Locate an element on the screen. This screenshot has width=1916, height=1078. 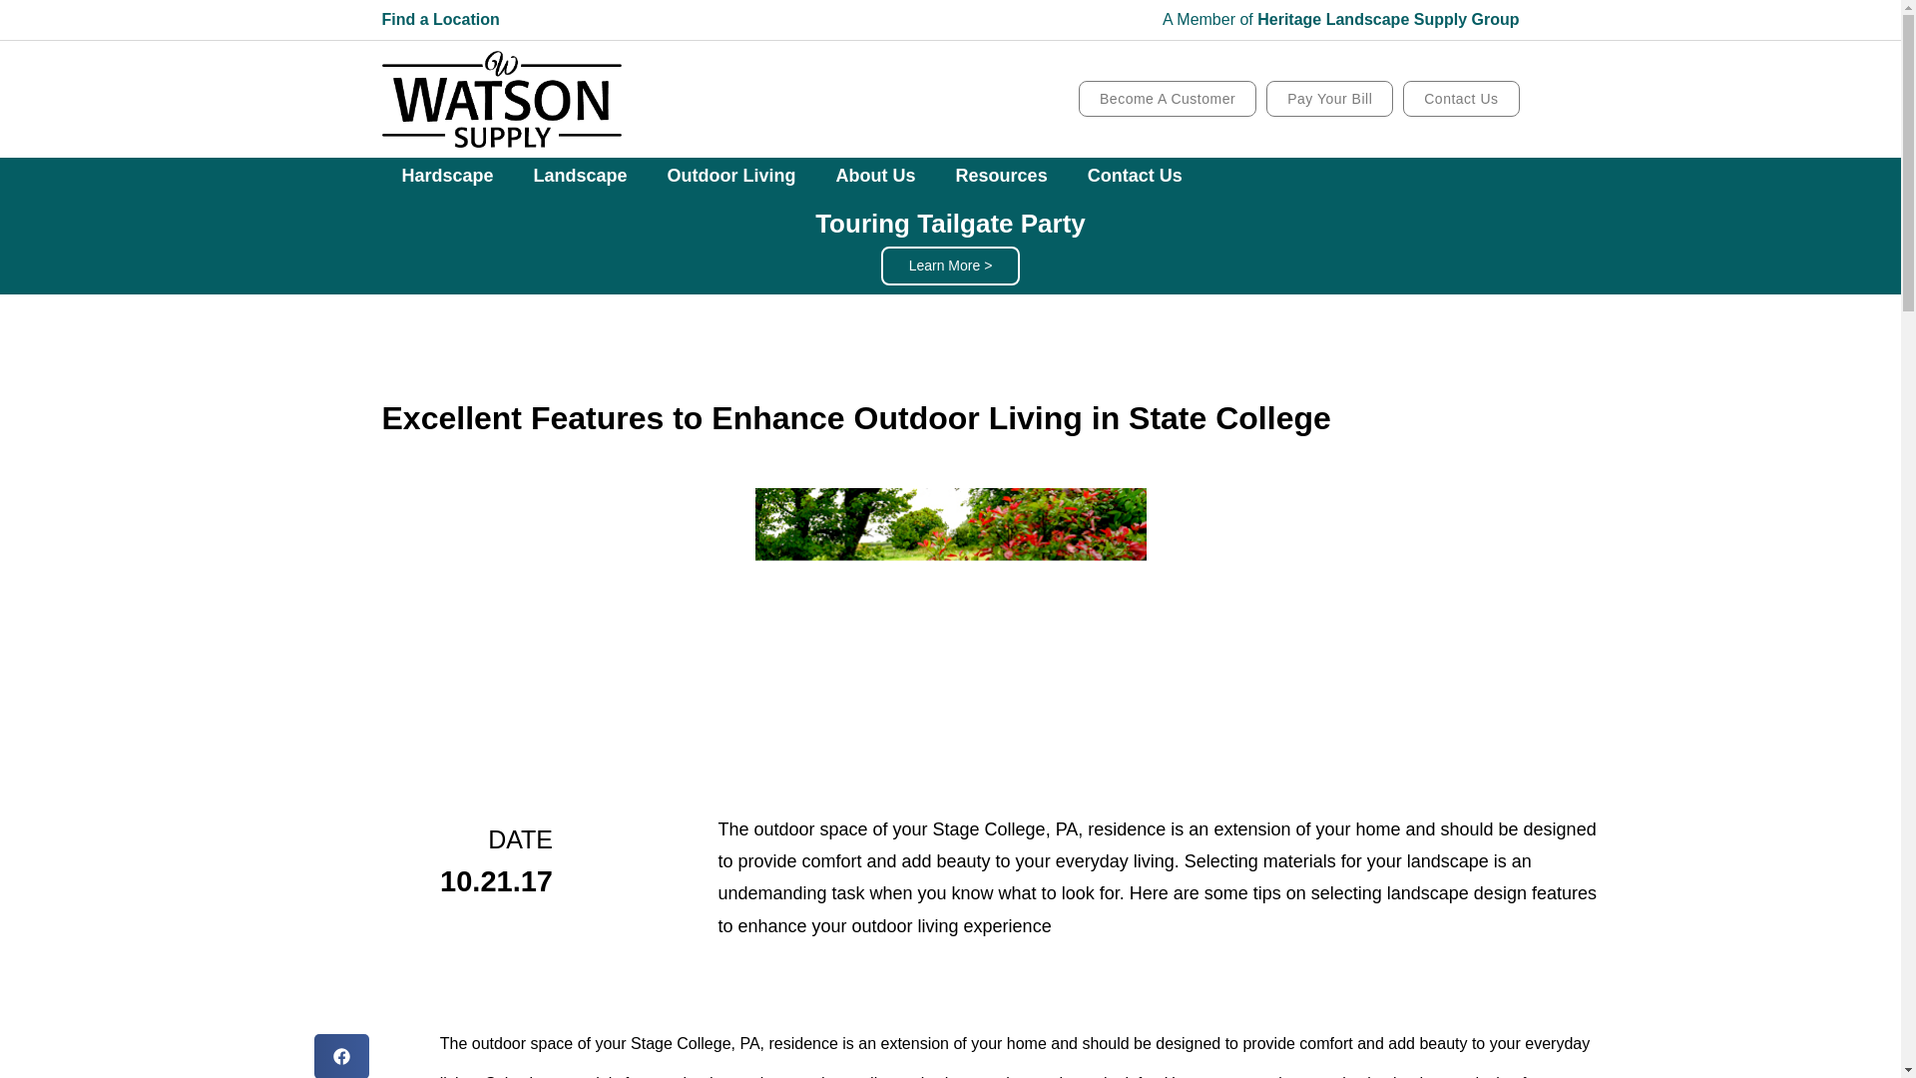
Find a Location is located at coordinates (439, 19).